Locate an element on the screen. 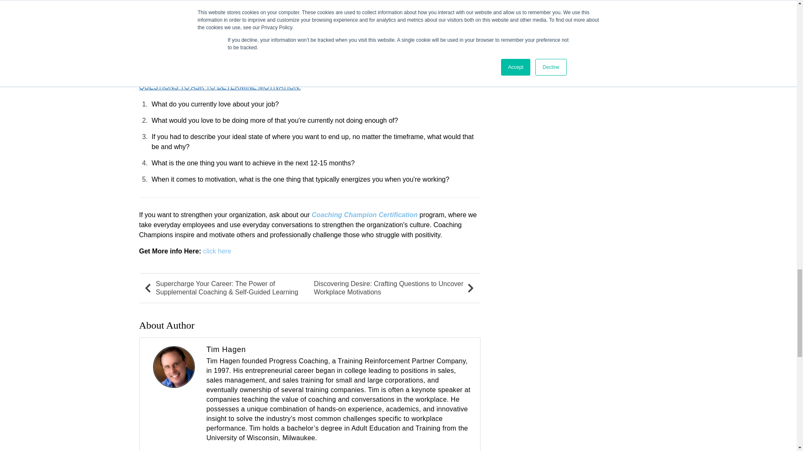 This screenshot has width=803, height=451. click here is located at coordinates (217, 251).